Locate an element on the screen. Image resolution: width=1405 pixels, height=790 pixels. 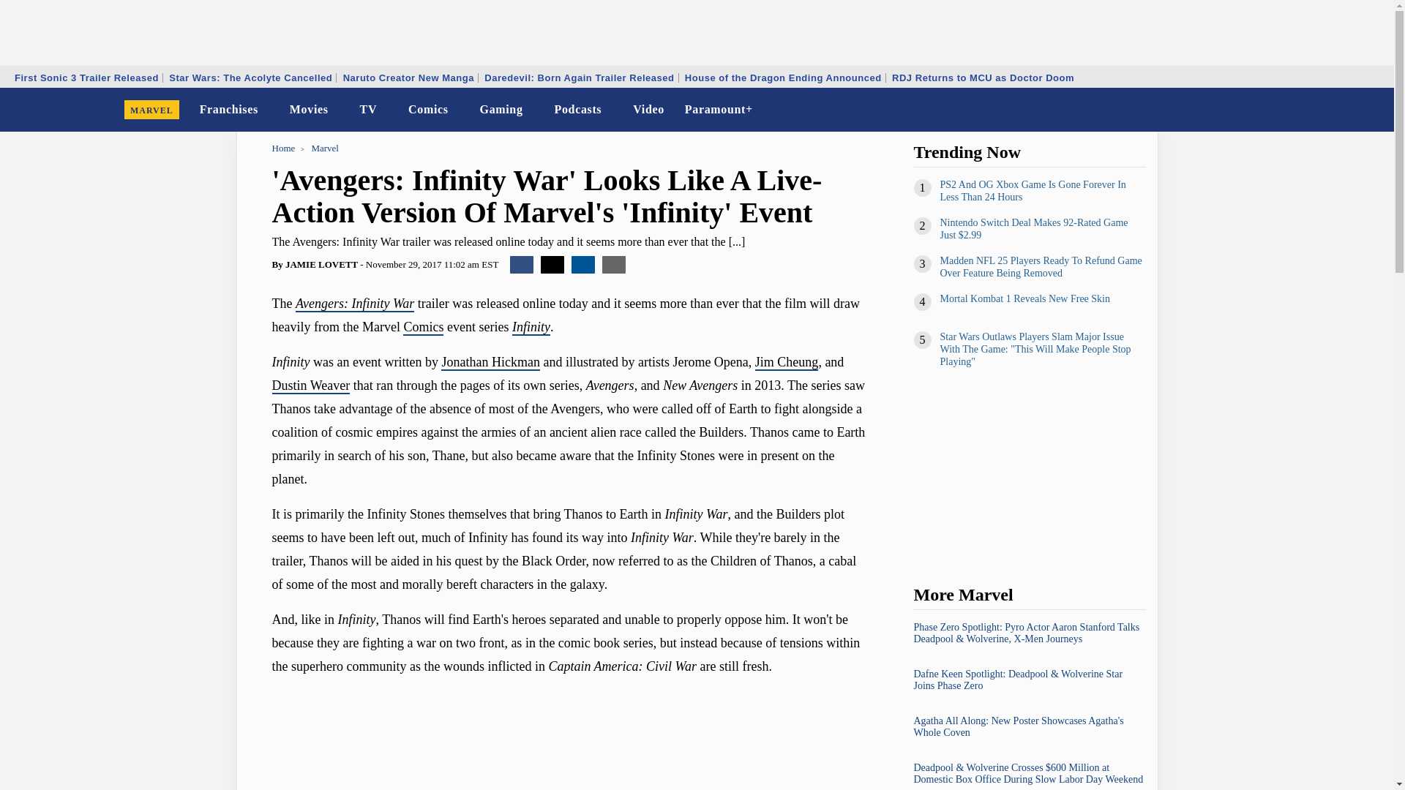
Naruto Creator New Manga is located at coordinates (408, 78).